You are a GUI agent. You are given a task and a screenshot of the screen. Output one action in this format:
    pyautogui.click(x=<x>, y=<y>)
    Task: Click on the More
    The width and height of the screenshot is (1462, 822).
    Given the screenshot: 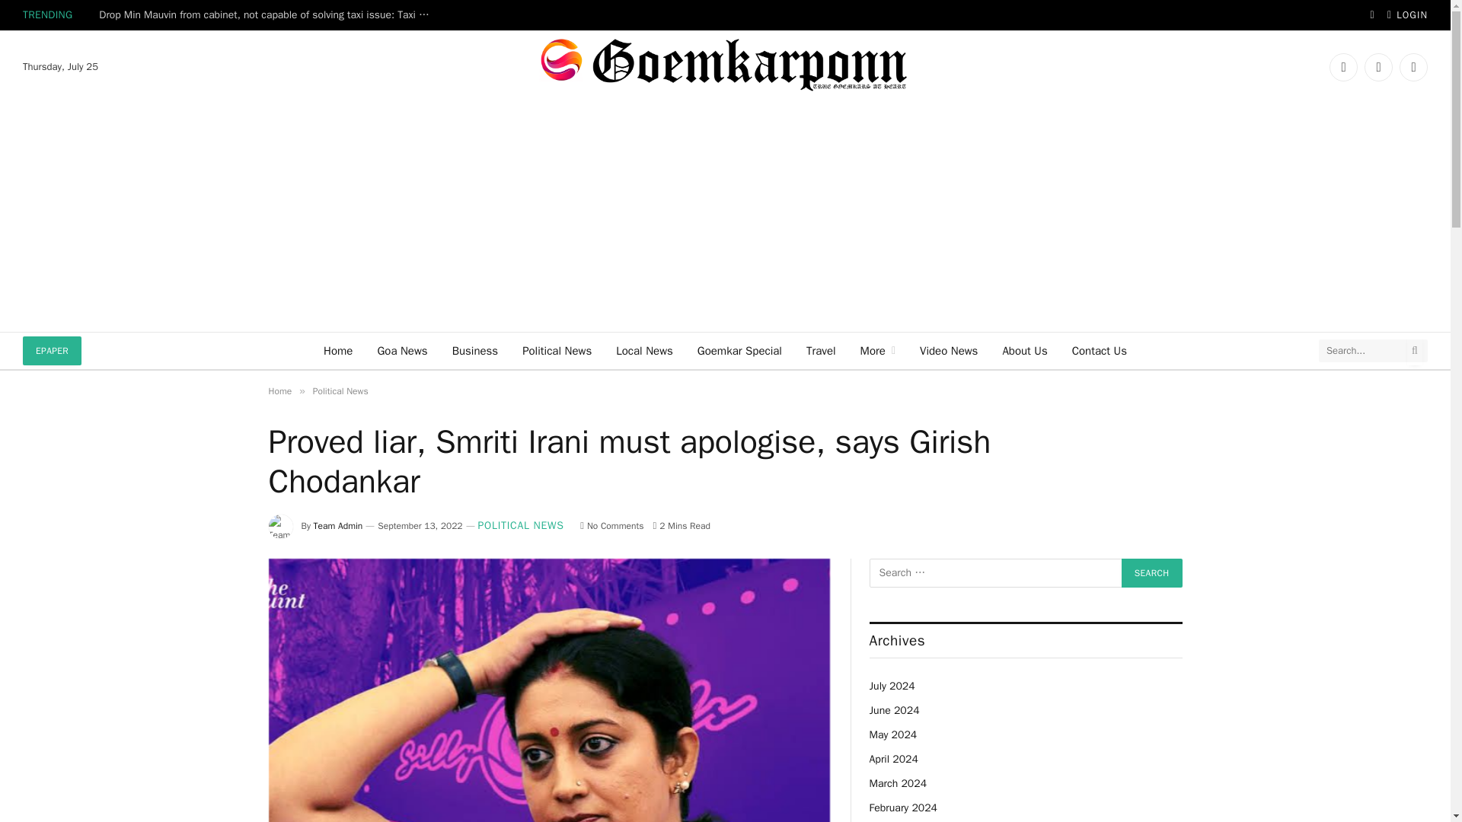 What is the action you would take?
    pyautogui.click(x=877, y=350)
    